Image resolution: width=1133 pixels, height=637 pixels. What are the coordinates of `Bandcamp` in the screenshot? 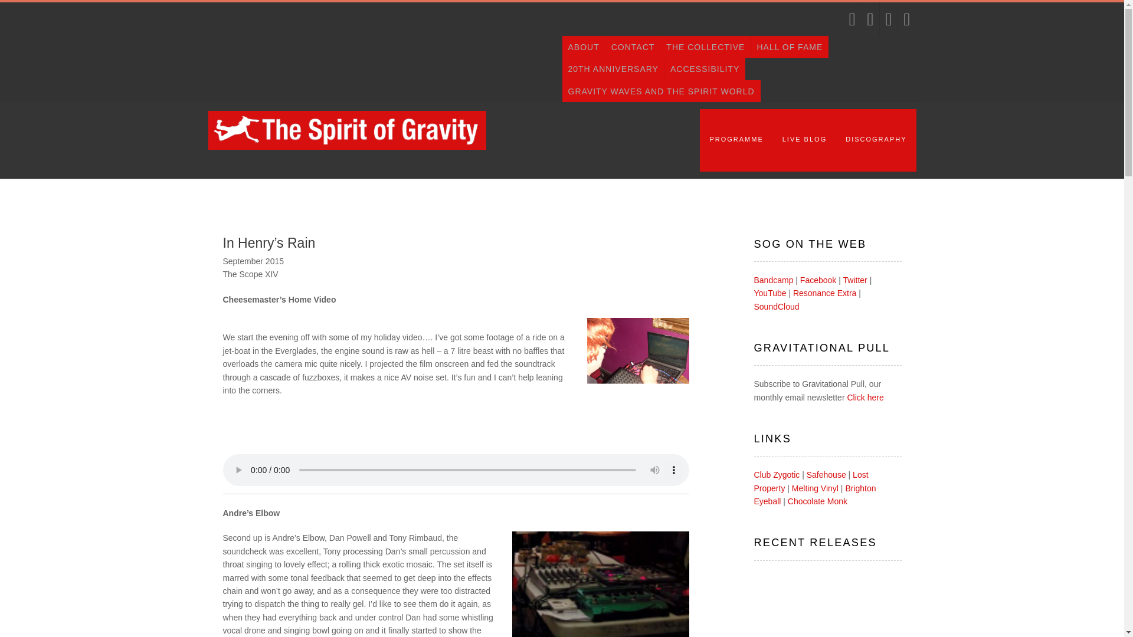 It's located at (774, 280).